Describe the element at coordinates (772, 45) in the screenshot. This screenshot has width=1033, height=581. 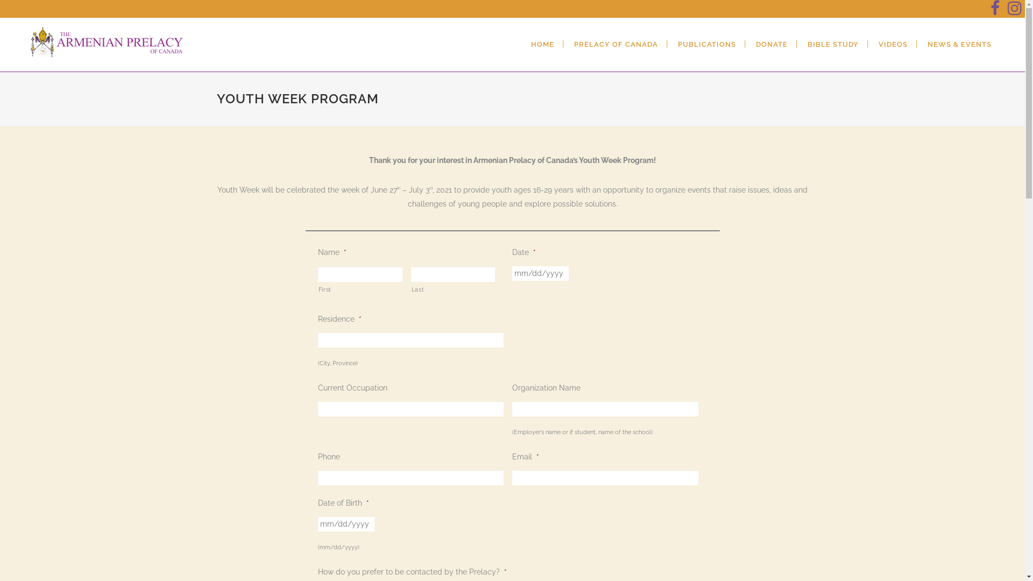
I see `DONATE` at that location.